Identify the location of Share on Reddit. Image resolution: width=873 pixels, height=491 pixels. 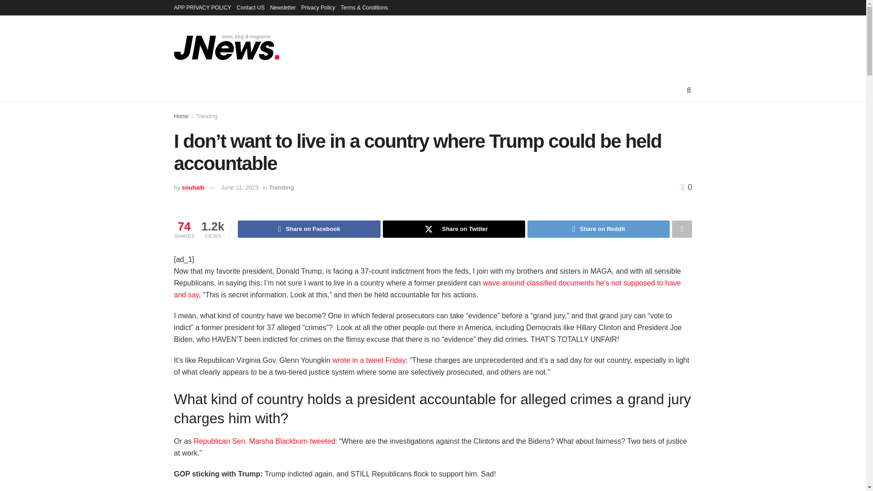
(598, 229).